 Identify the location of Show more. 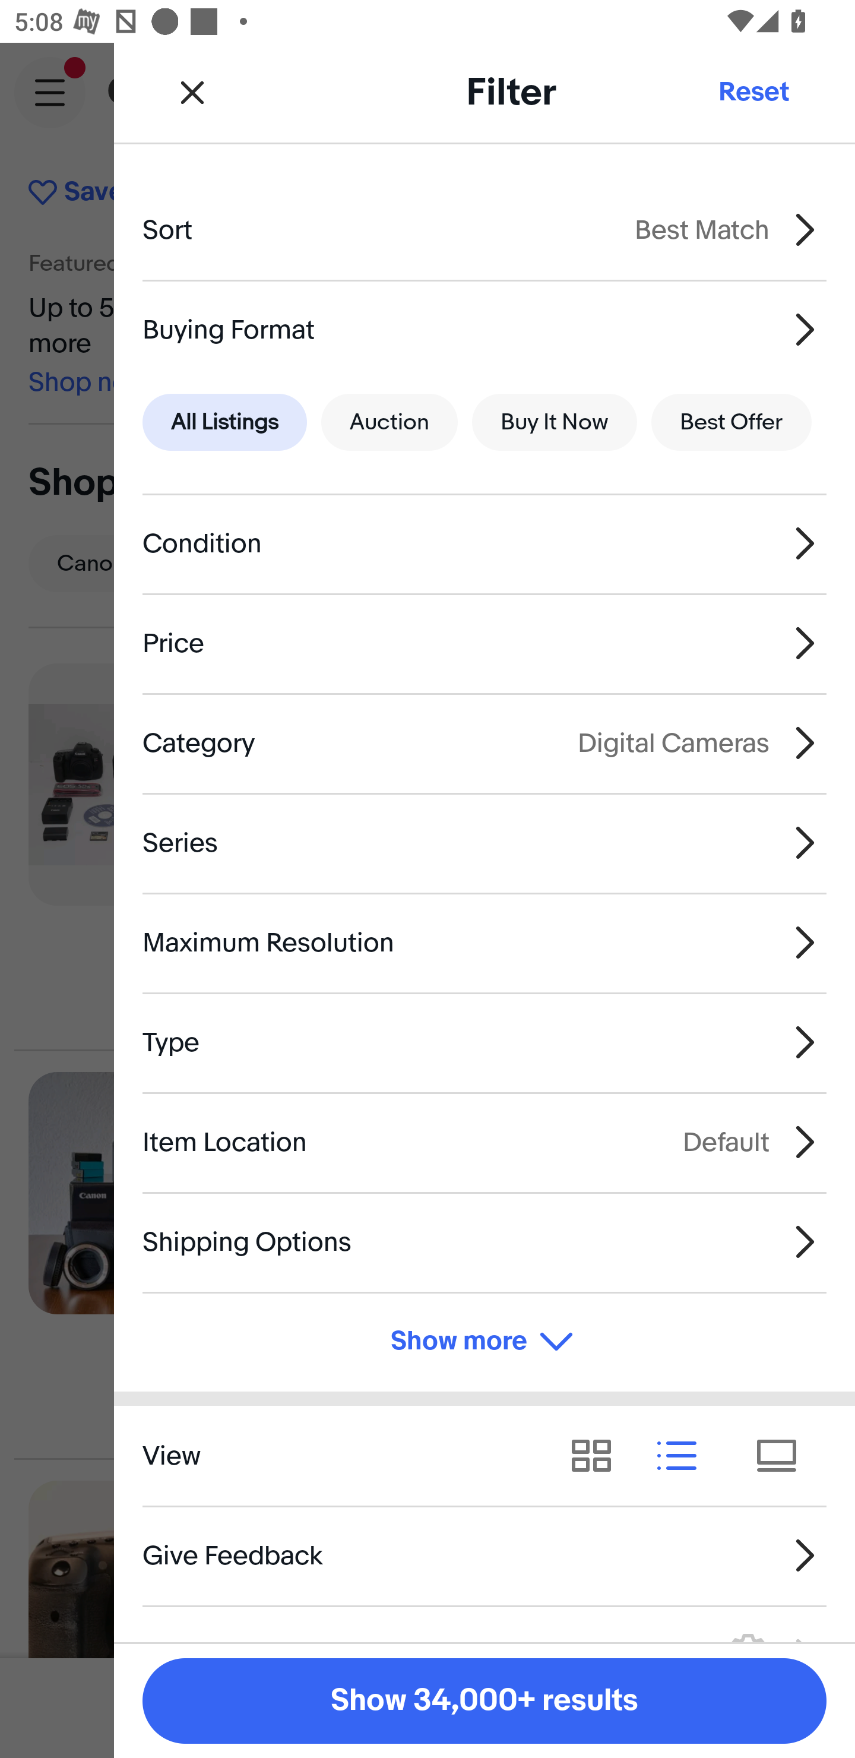
(484, 1342).